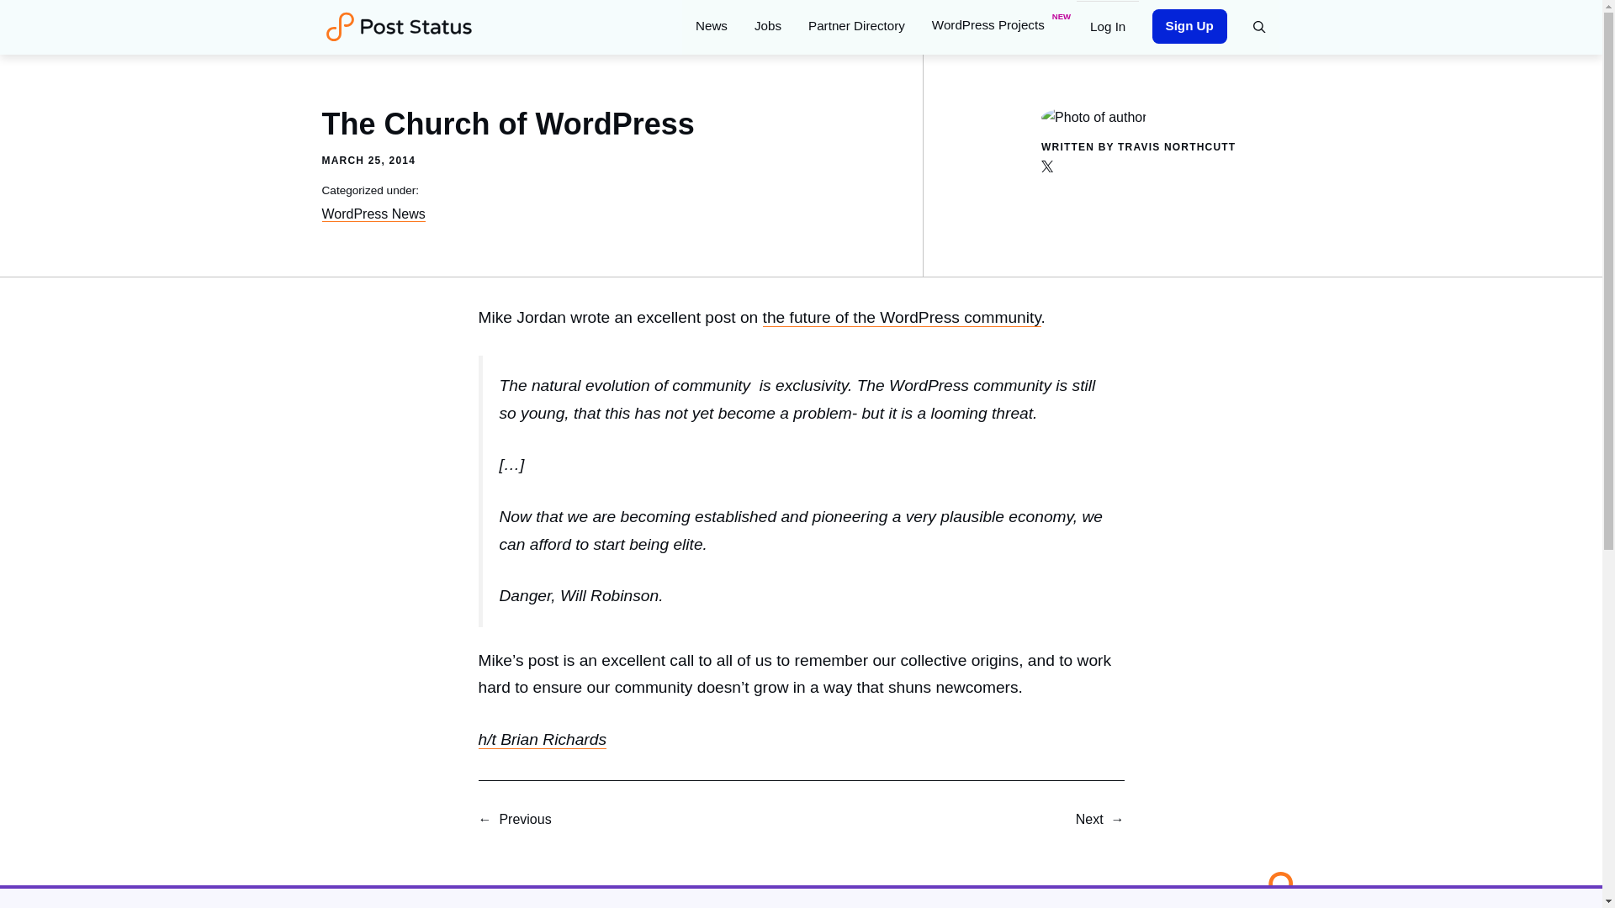 This screenshot has width=1615, height=908. I want to click on Log In, so click(1107, 25).